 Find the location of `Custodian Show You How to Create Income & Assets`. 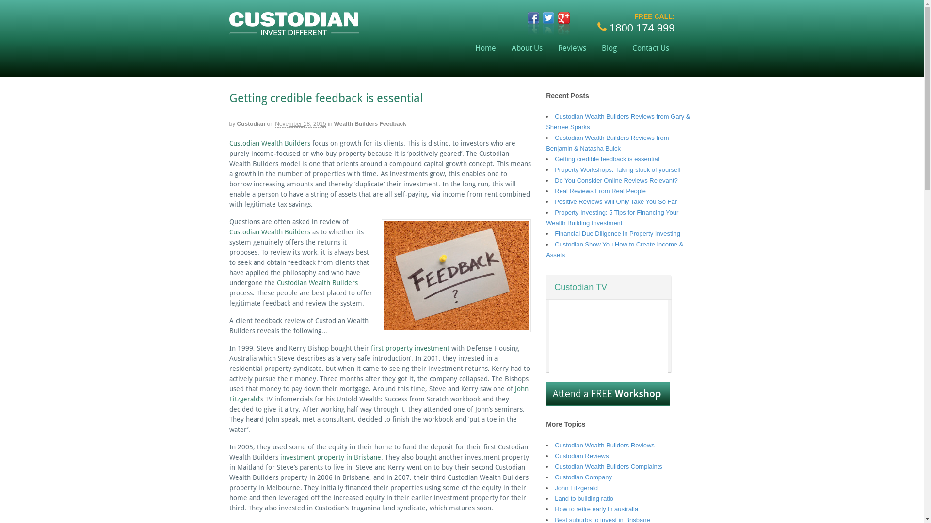

Custodian Show You How to Create Income & Assets is located at coordinates (615, 250).